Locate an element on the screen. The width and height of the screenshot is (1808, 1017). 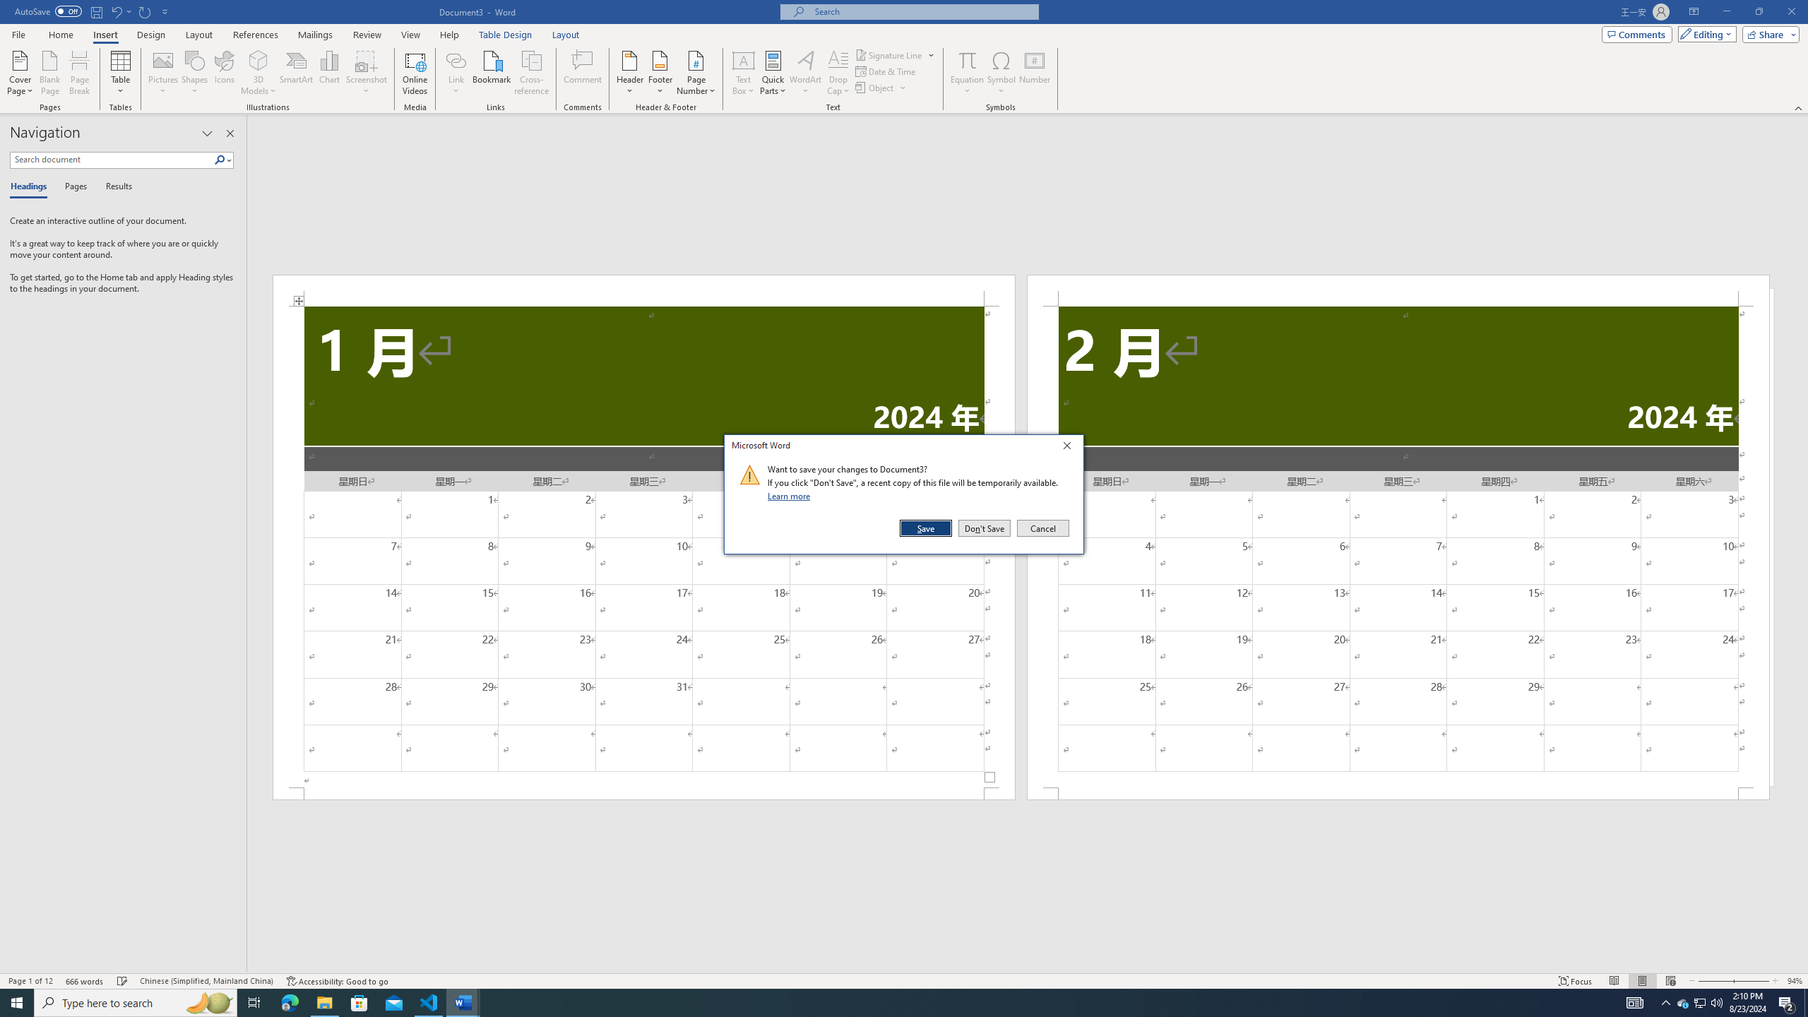
Undo Increase Indent is located at coordinates (116, 11).